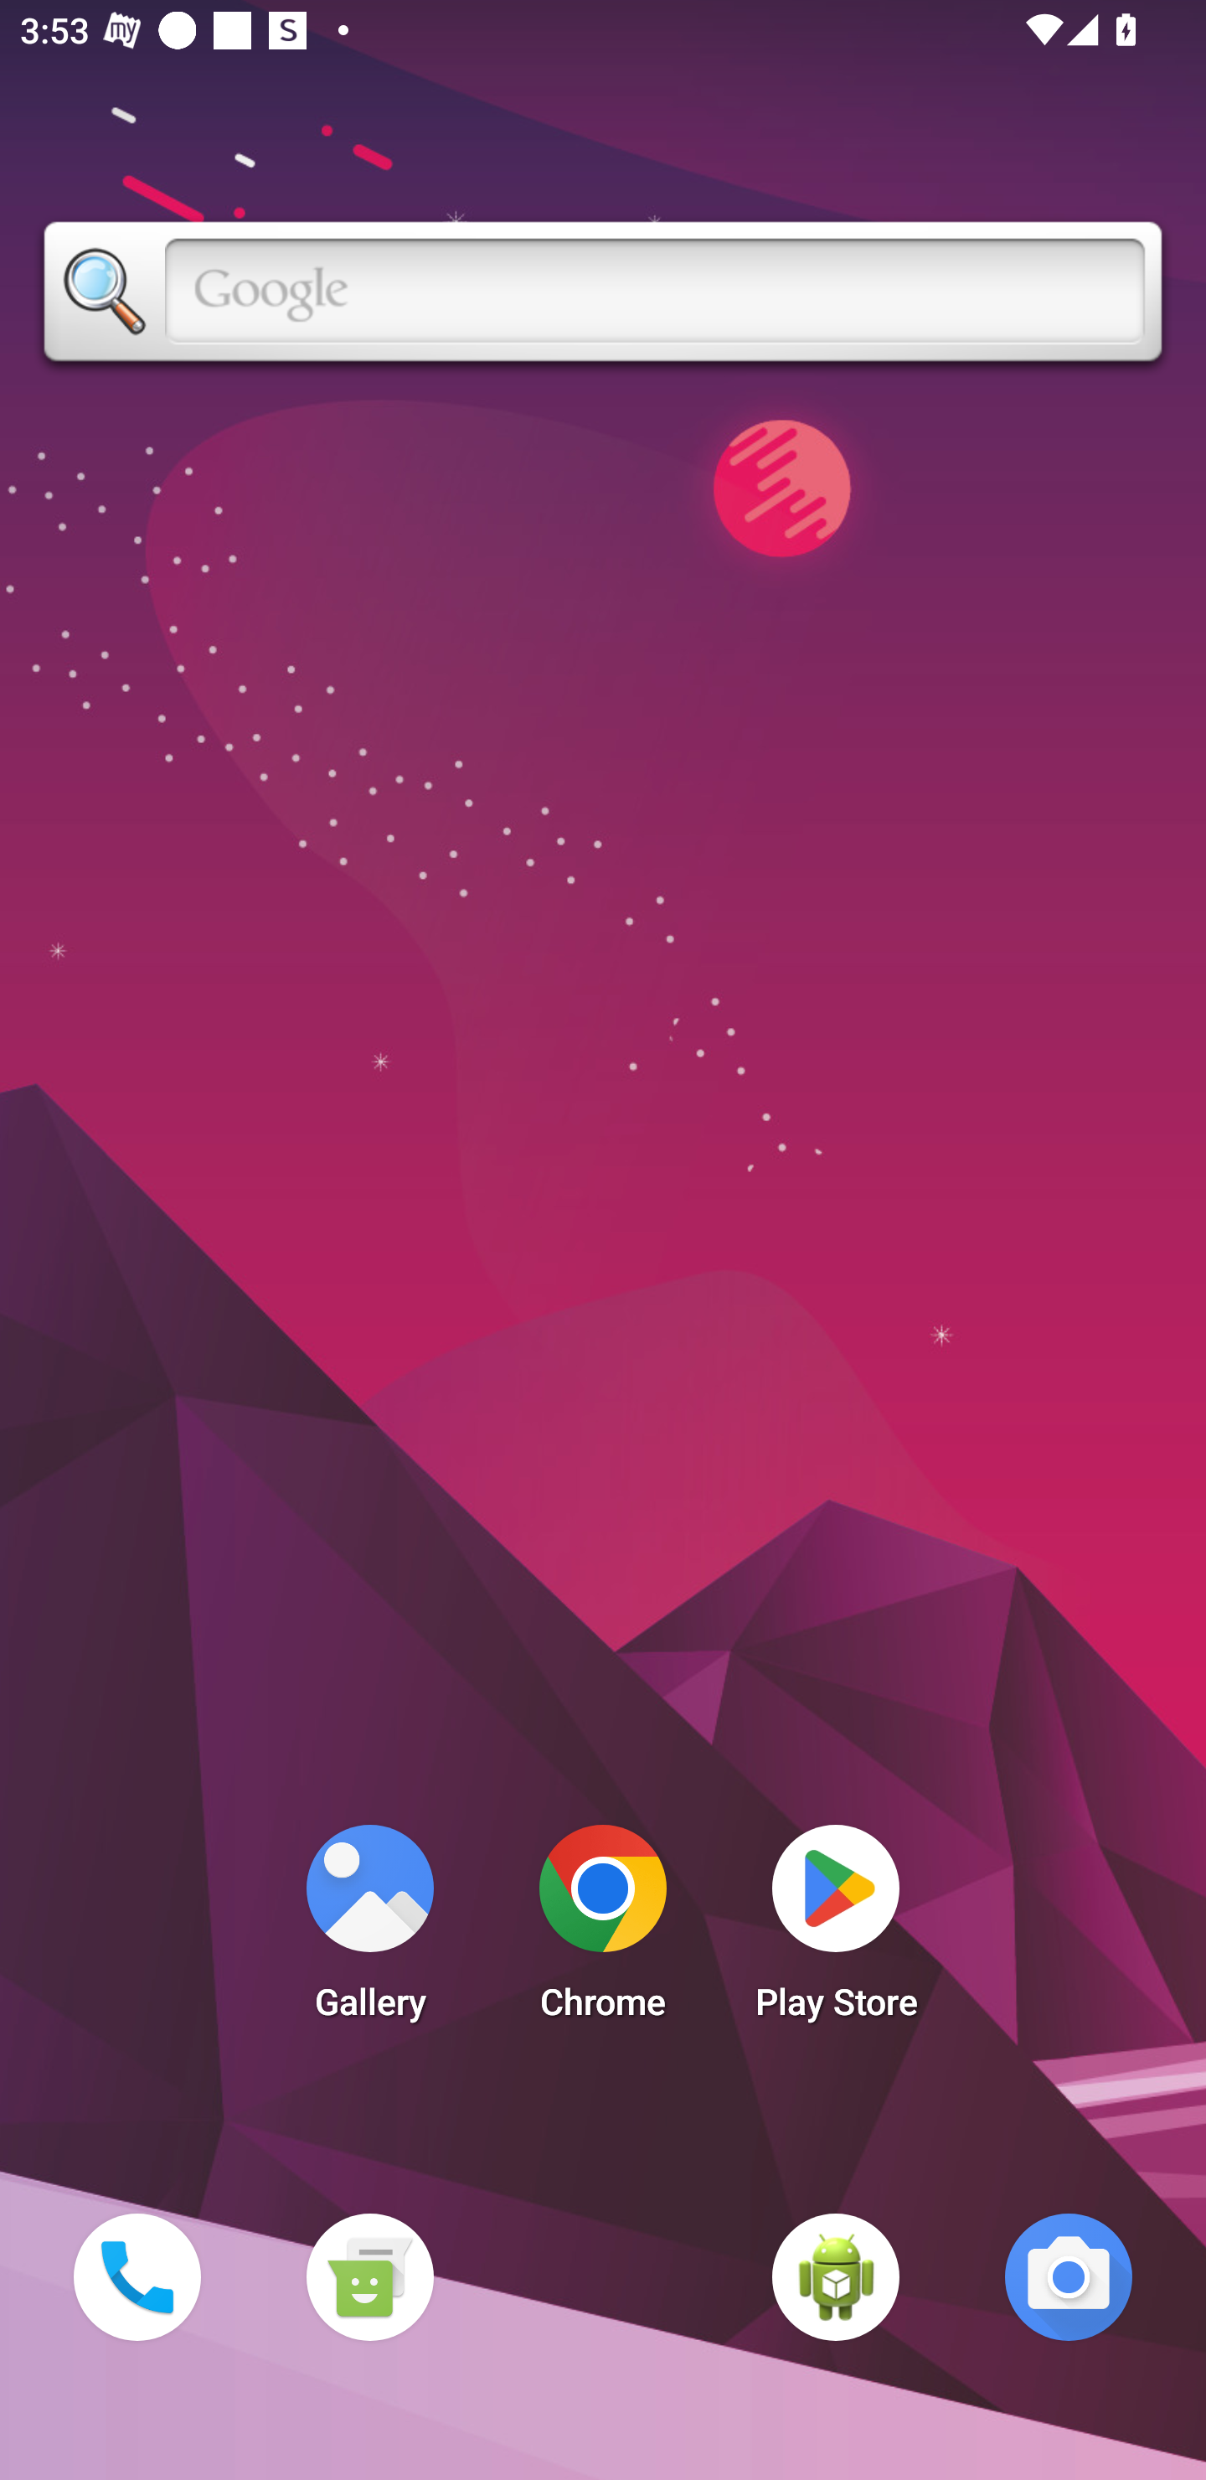 Image resolution: width=1206 pixels, height=2480 pixels. What do you see at coordinates (836, 1930) in the screenshot?
I see `Play Store` at bounding box center [836, 1930].